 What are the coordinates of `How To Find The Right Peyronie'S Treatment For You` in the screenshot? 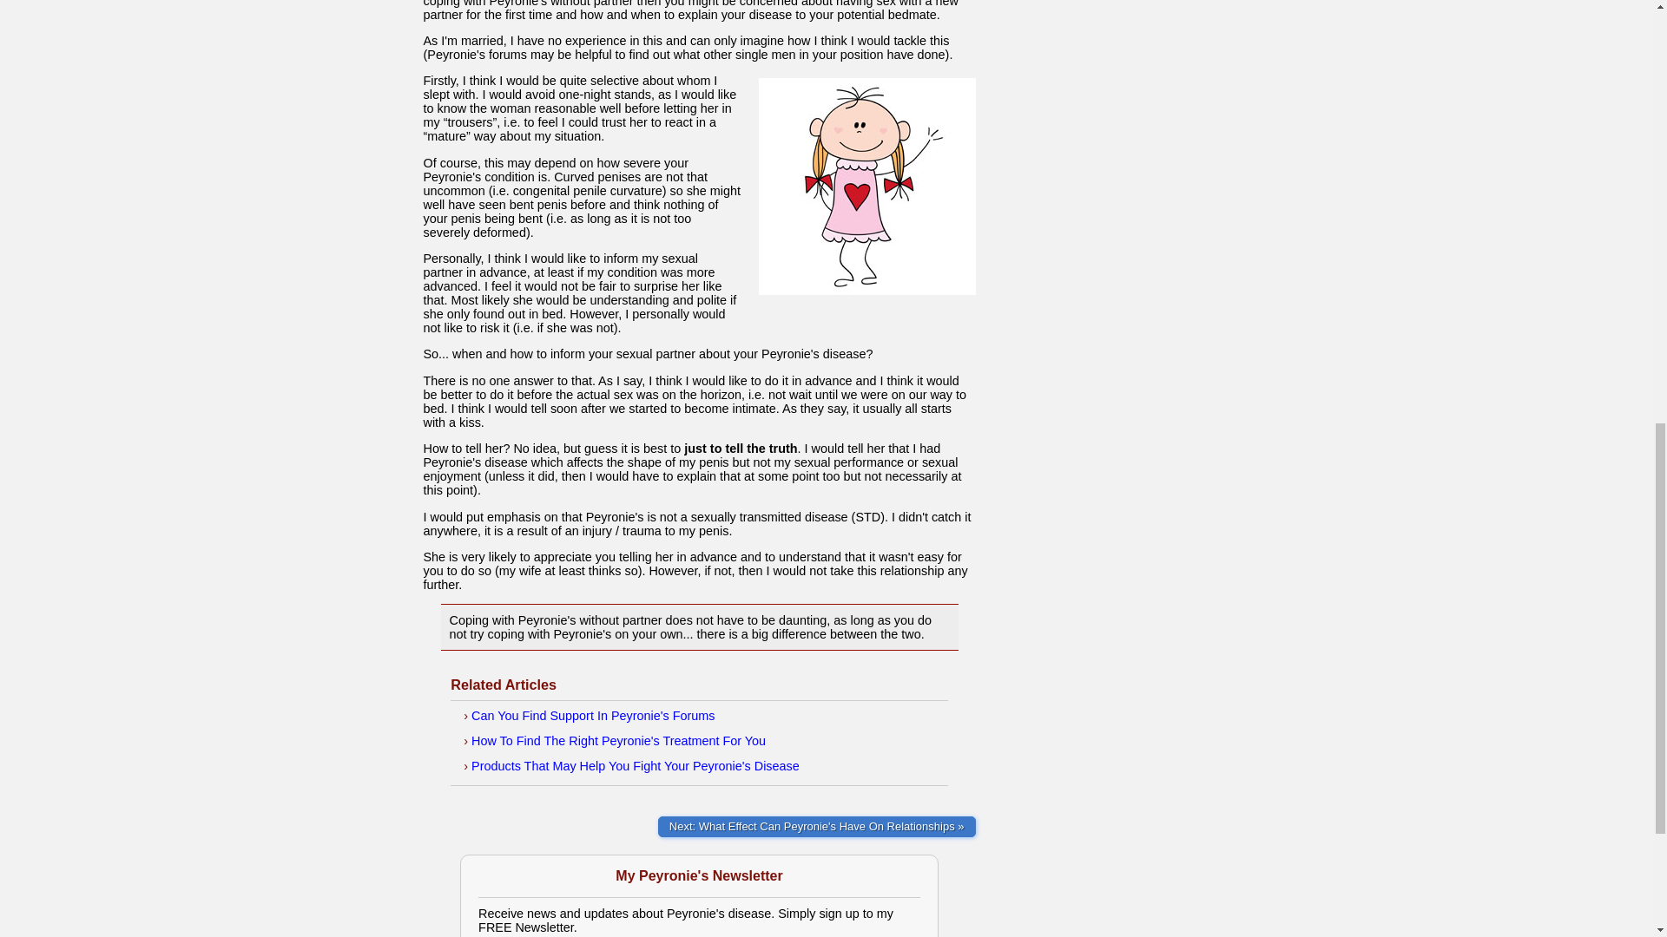 It's located at (618, 740).